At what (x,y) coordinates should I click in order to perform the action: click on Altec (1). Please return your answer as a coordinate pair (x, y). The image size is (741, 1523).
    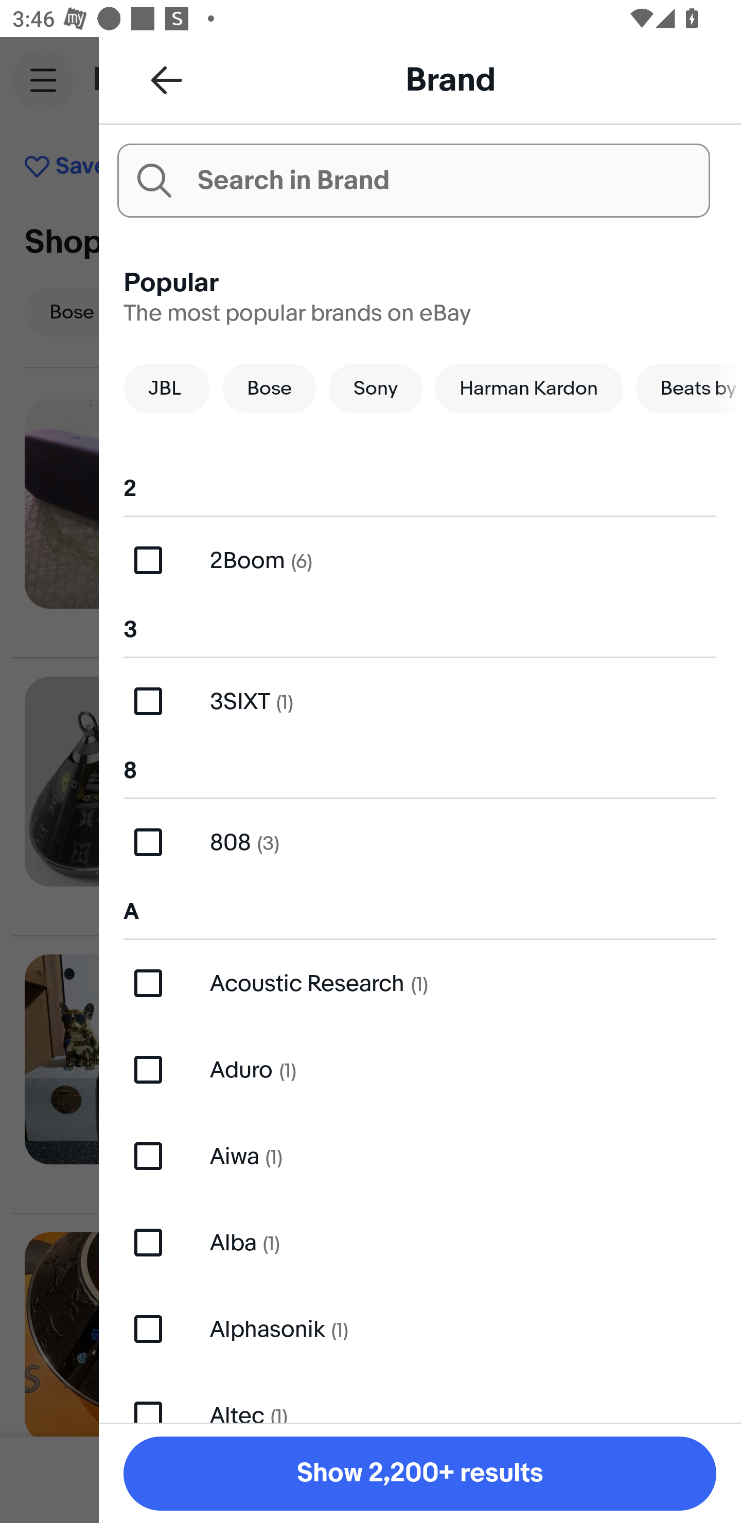
    Looking at the image, I should click on (420, 1397).